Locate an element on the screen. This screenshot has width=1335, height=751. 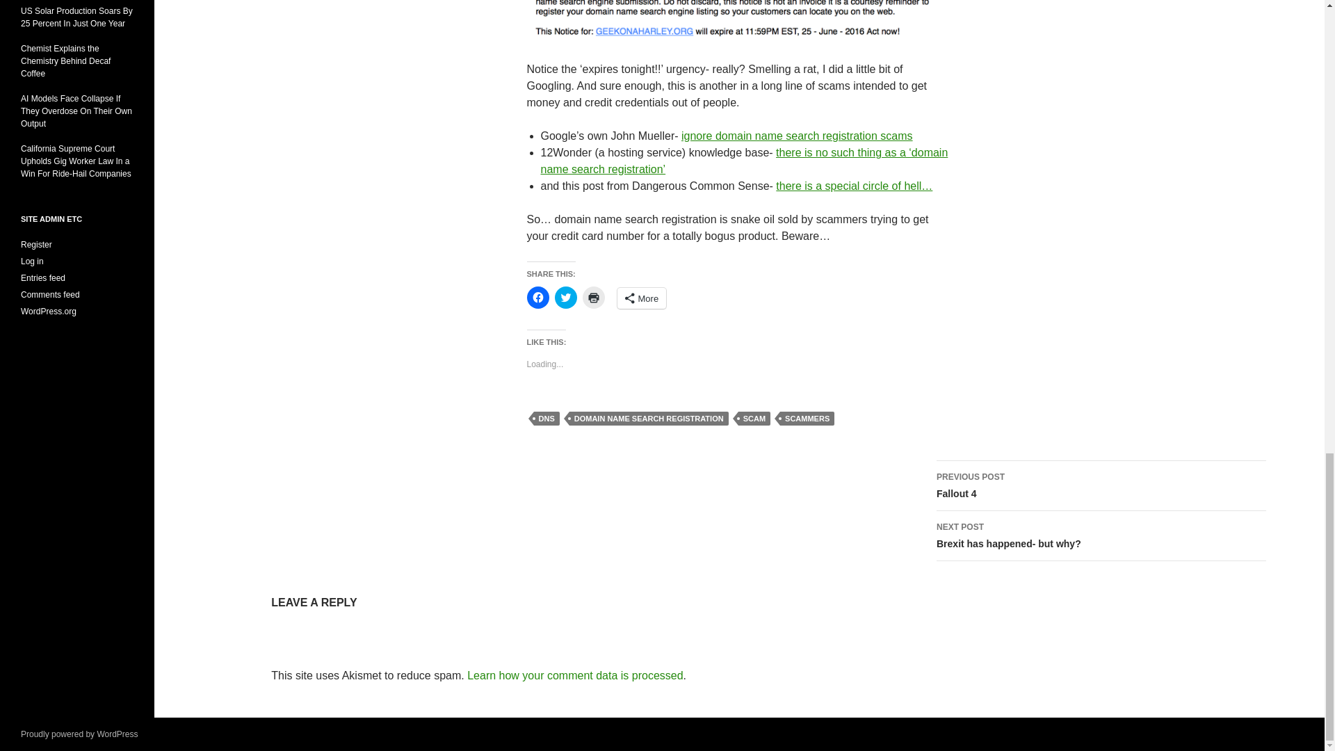
Click to share on Facebook is located at coordinates (538, 297).